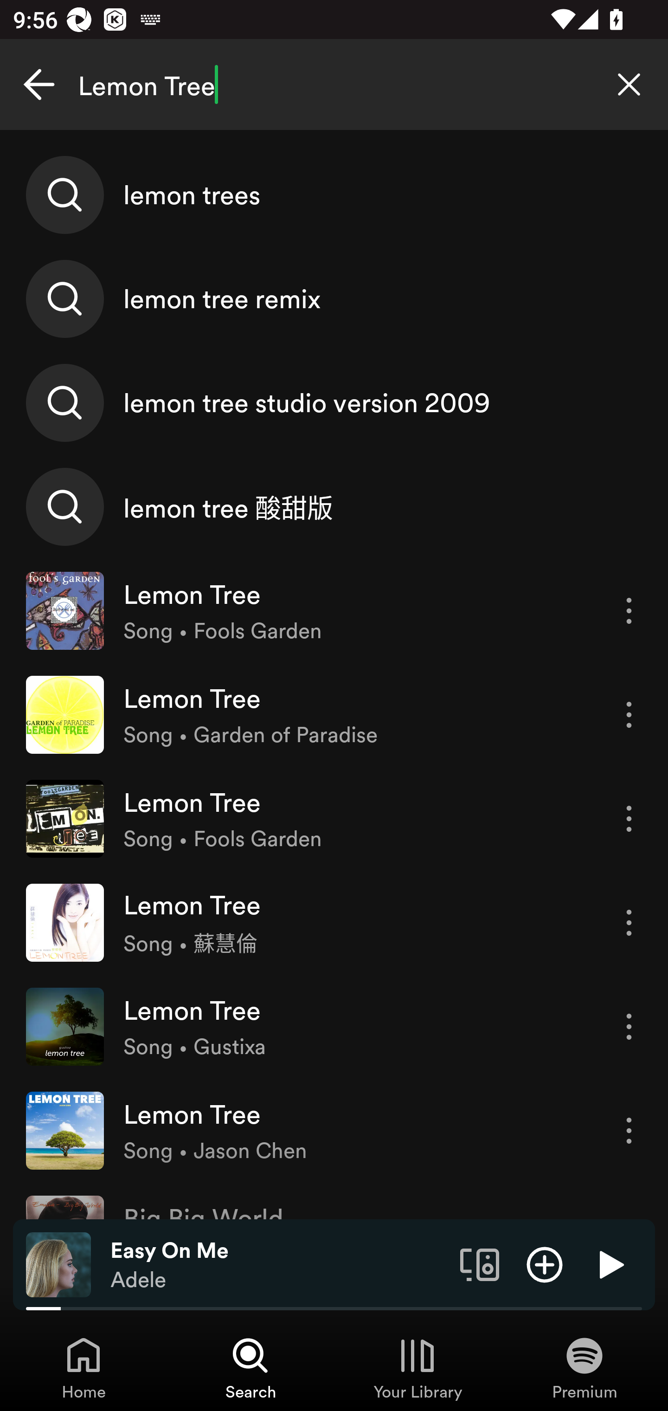  I want to click on More options for song Lemon Tree, so click(629, 1027).